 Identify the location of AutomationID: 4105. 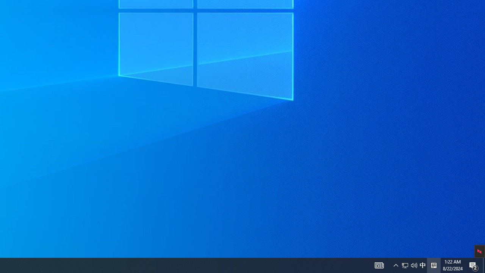
(396, 265).